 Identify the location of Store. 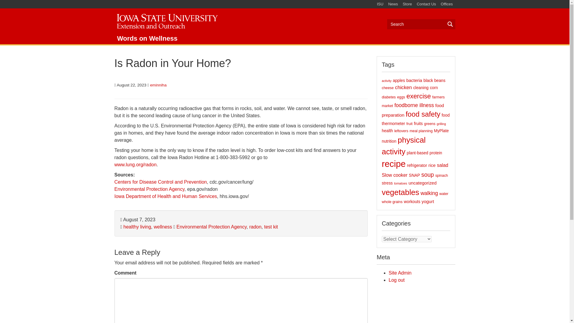
(407, 4).